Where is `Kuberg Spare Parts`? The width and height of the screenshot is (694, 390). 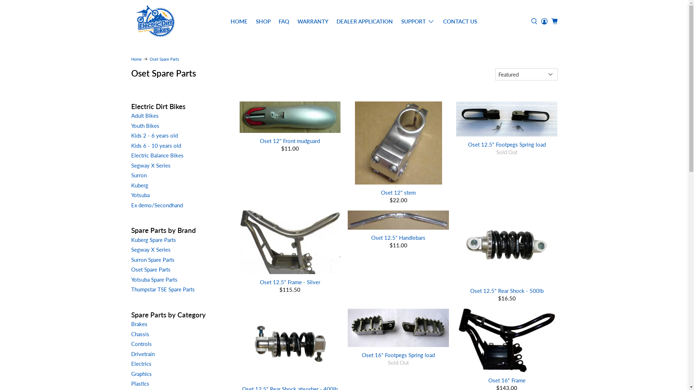
Kuberg Spare Parts is located at coordinates (153, 240).